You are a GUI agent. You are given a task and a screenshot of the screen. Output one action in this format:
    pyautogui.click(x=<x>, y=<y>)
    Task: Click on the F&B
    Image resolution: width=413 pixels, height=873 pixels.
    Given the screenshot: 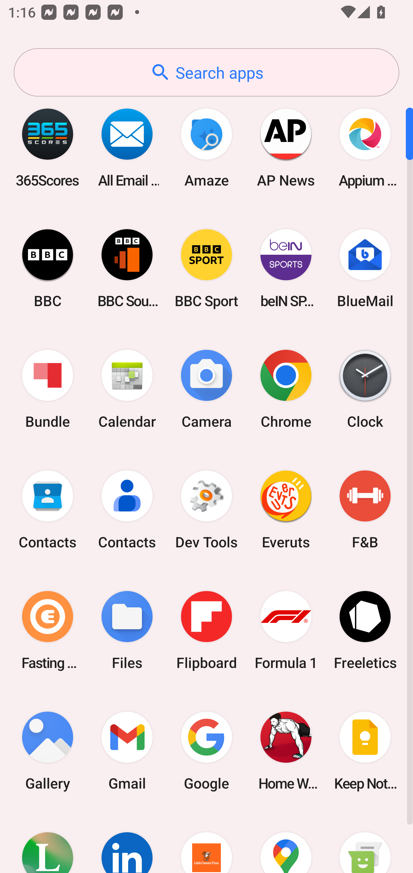 What is the action you would take?
    pyautogui.click(x=365, y=510)
    